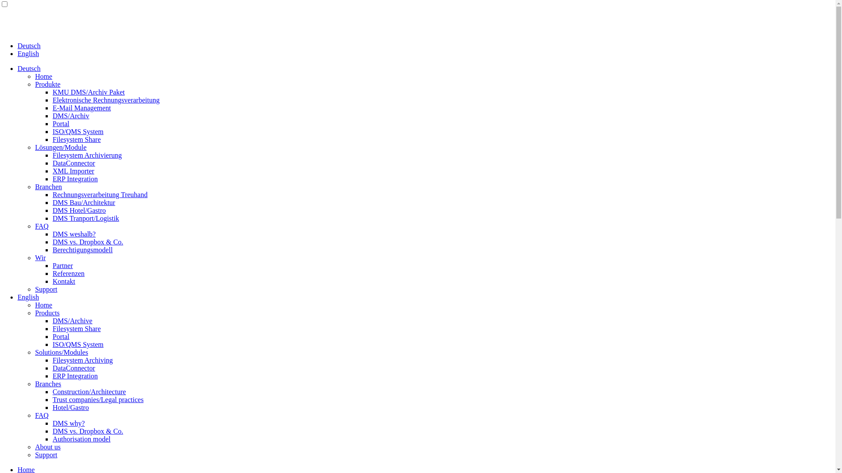 This screenshot has height=473, width=842. What do you see at coordinates (100, 194) in the screenshot?
I see `Rechnungsverarbeitung Treuhand` at bounding box center [100, 194].